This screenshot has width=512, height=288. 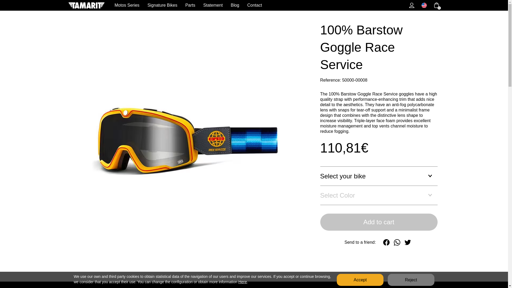 What do you see at coordinates (155, 13) in the screenshot?
I see `Guardabarros` at bounding box center [155, 13].